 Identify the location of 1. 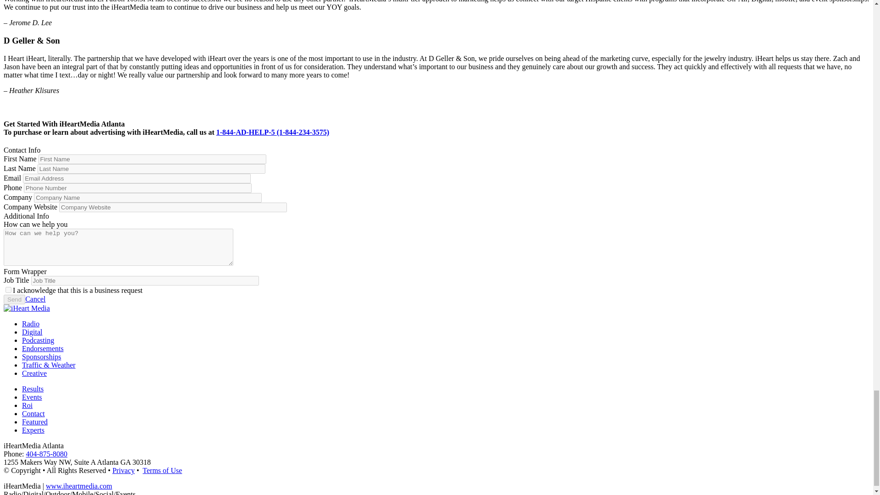
(8, 290).